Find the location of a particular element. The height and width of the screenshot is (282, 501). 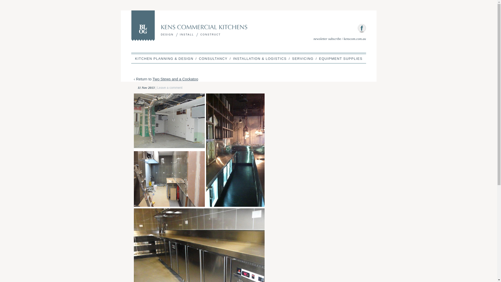

/ is located at coordinates (196, 59).